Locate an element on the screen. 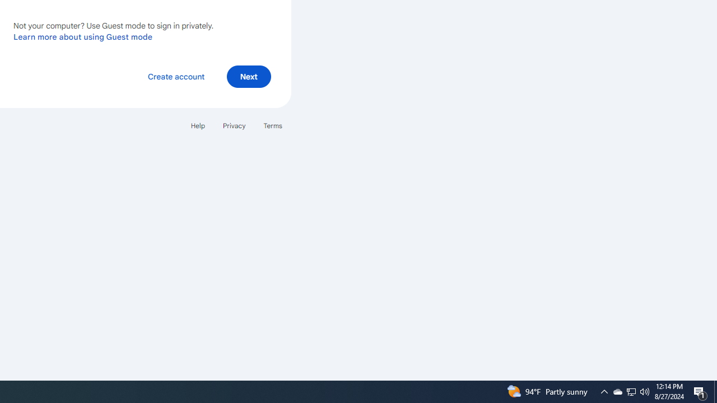  Create account is located at coordinates (176, 76).